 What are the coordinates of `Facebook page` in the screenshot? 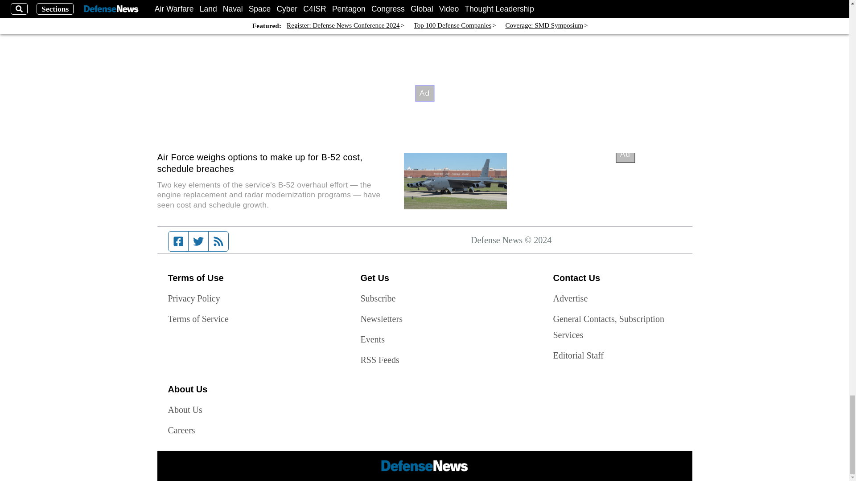 It's located at (178, 241).